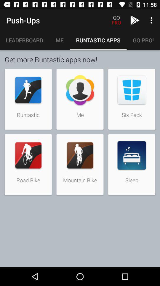 The image size is (160, 286). What do you see at coordinates (25, 40) in the screenshot?
I see `open item to the left of me` at bounding box center [25, 40].